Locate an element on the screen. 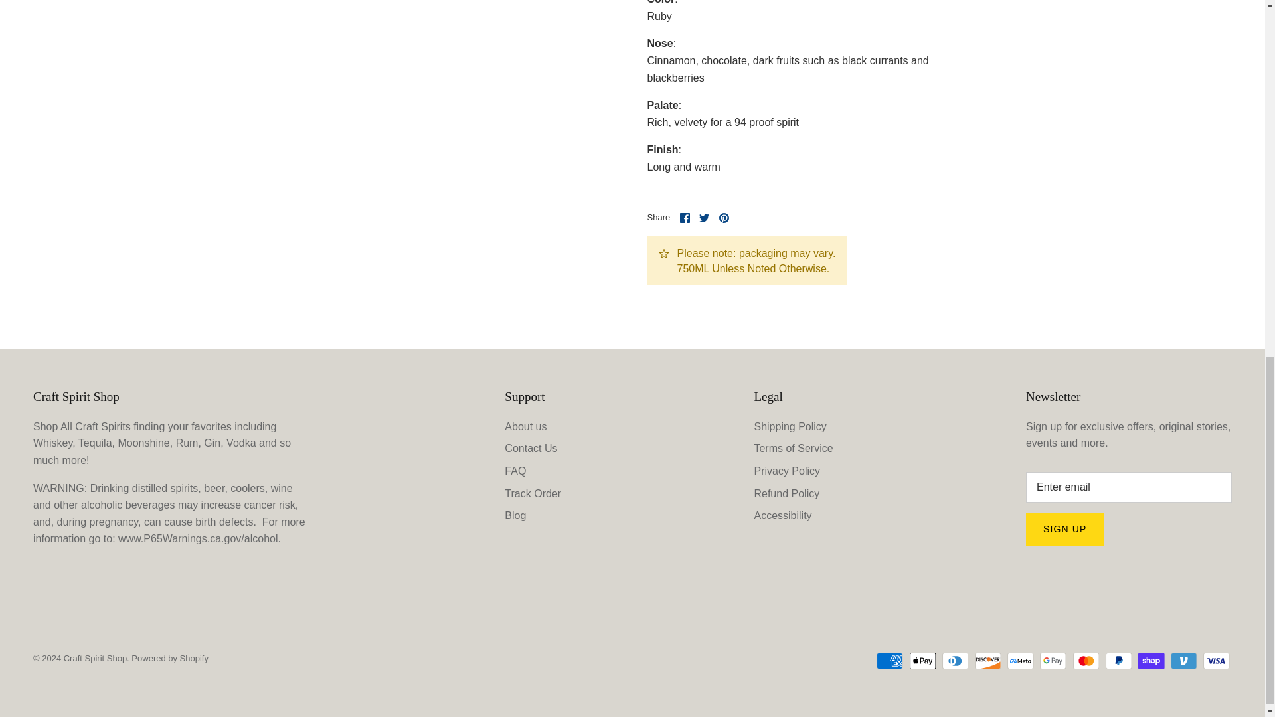  Facebook is located at coordinates (684, 218).